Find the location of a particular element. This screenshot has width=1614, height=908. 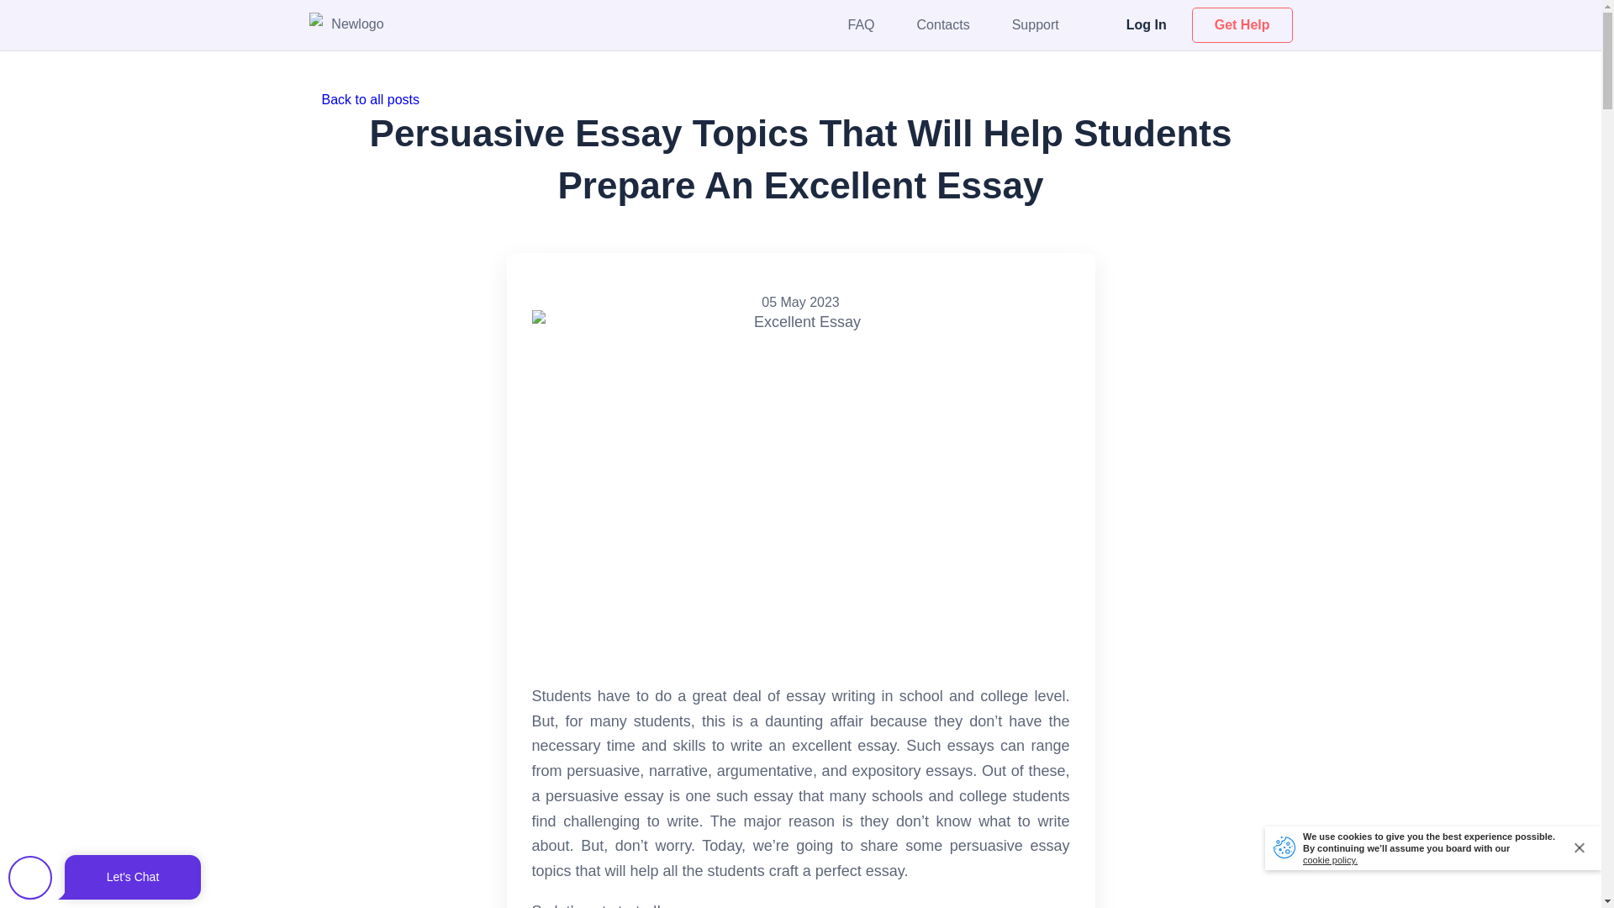

Log In is located at coordinates (1147, 24).